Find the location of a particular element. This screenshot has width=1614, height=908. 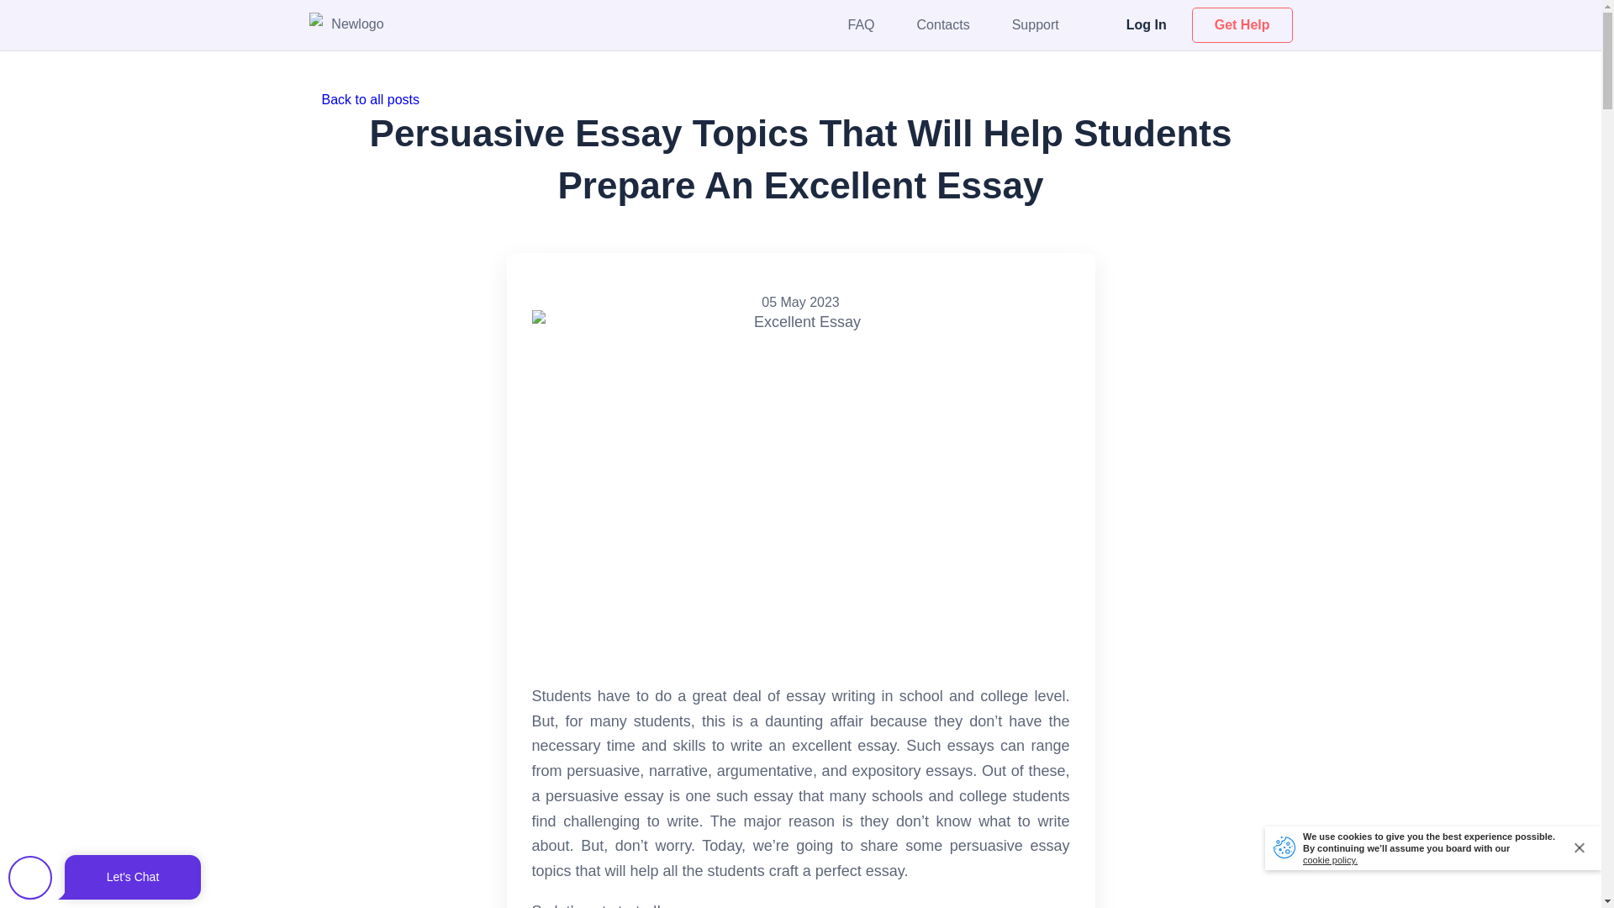

Log In is located at coordinates (1147, 24).